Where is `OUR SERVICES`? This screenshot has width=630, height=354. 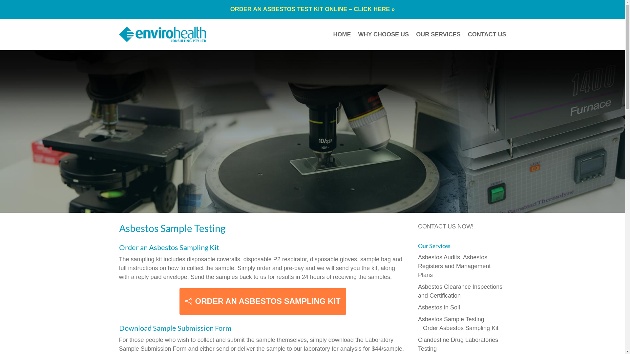 OUR SERVICES is located at coordinates (438, 34).